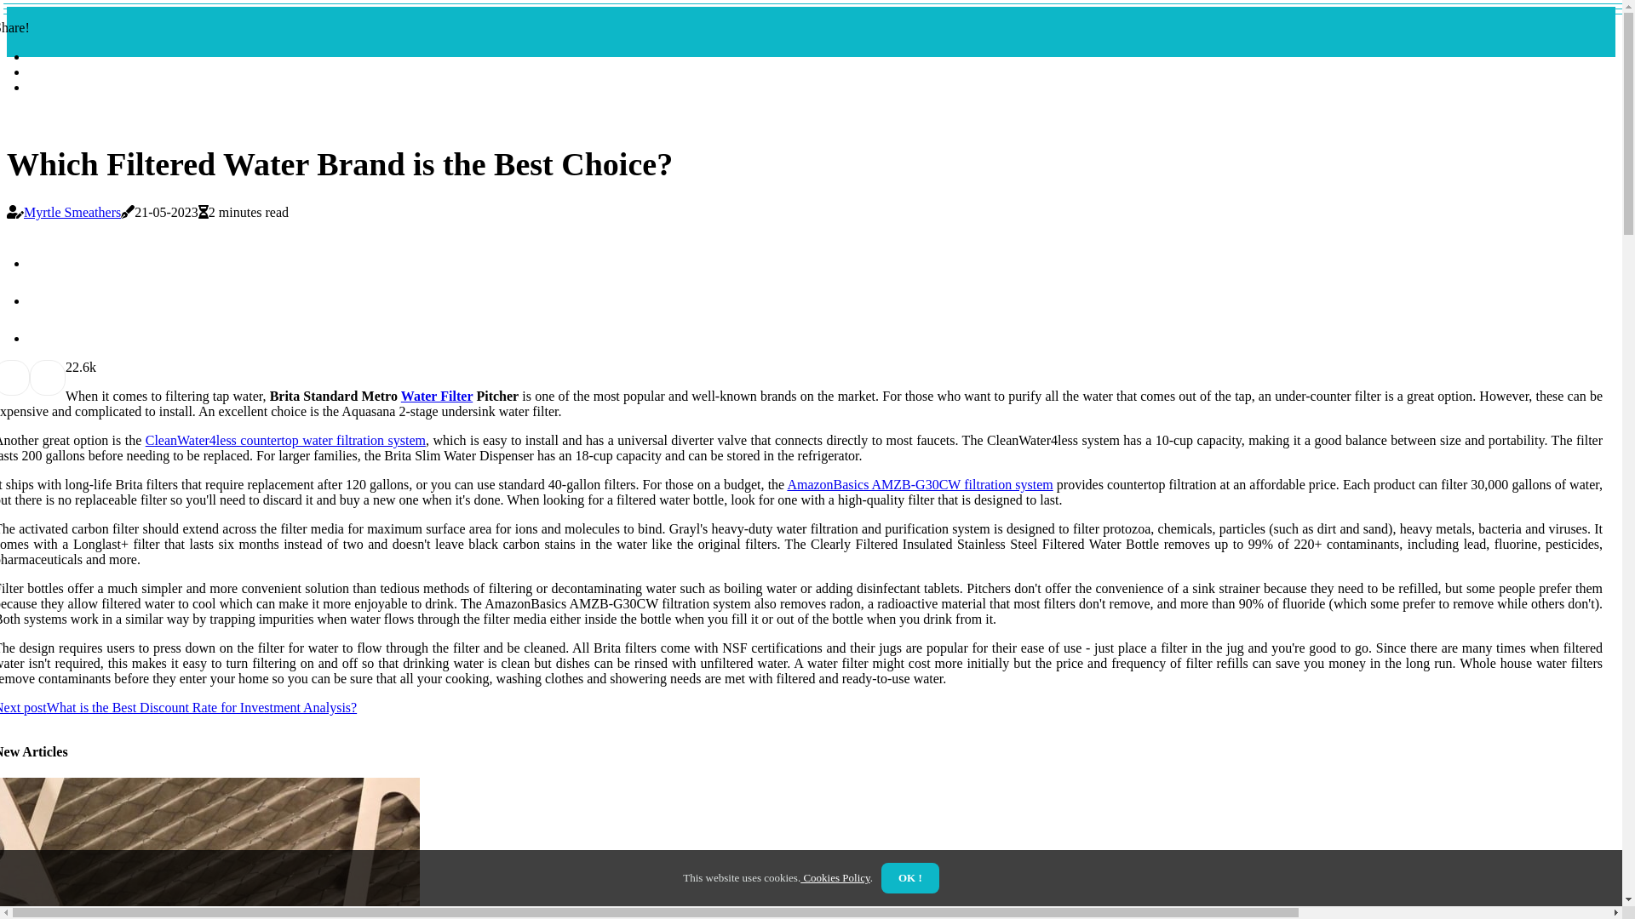  Describe the element at coordinates (437, 397) in the screenshot. I see `Water Filter` at that location.